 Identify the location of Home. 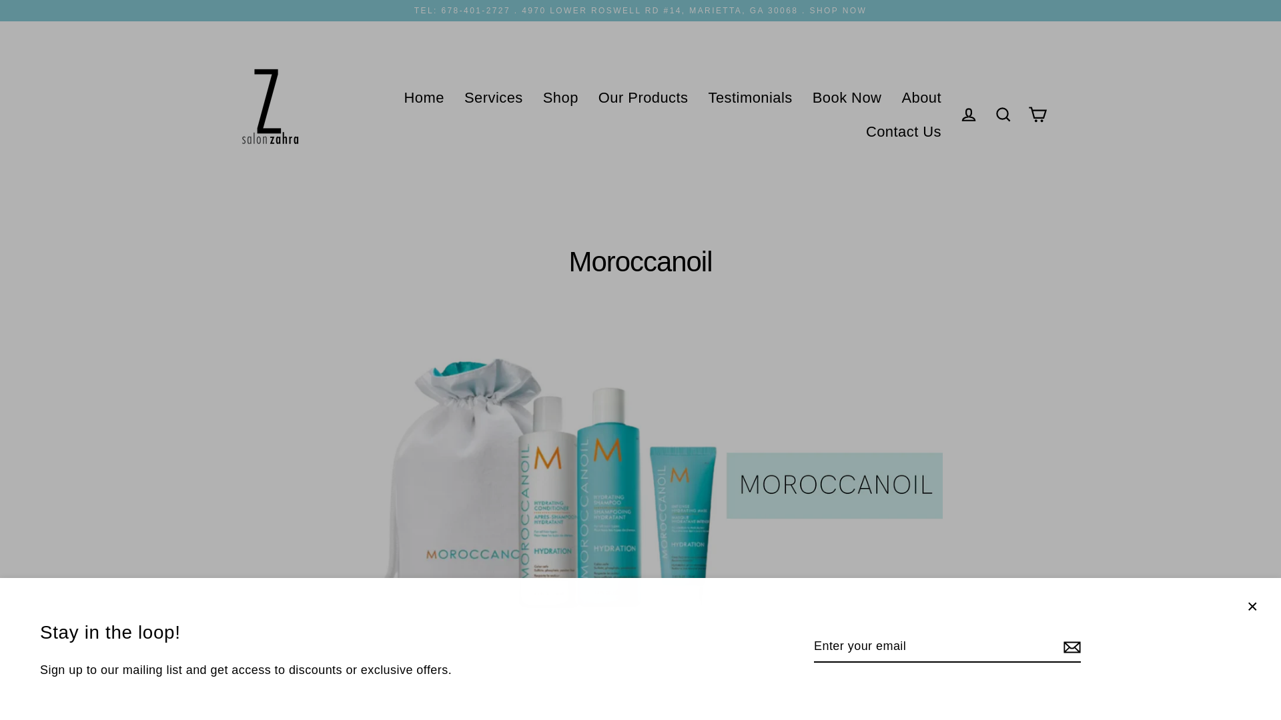
(424, 97).